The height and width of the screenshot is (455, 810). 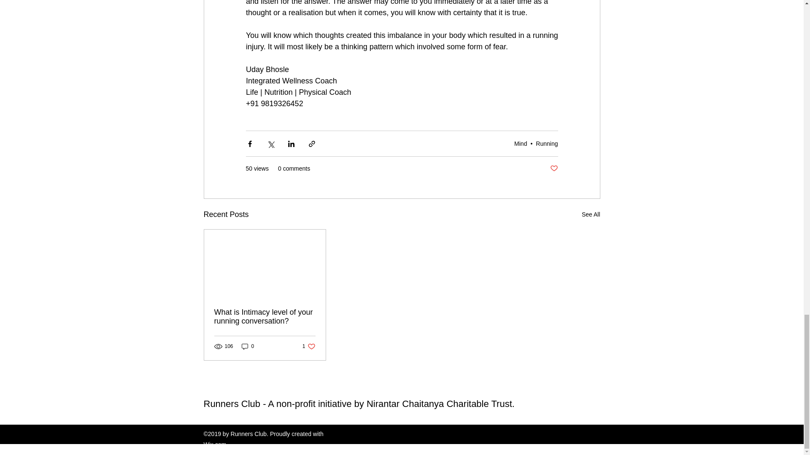 I want to click on Post not marked as liked, so click(x=553, y=169).